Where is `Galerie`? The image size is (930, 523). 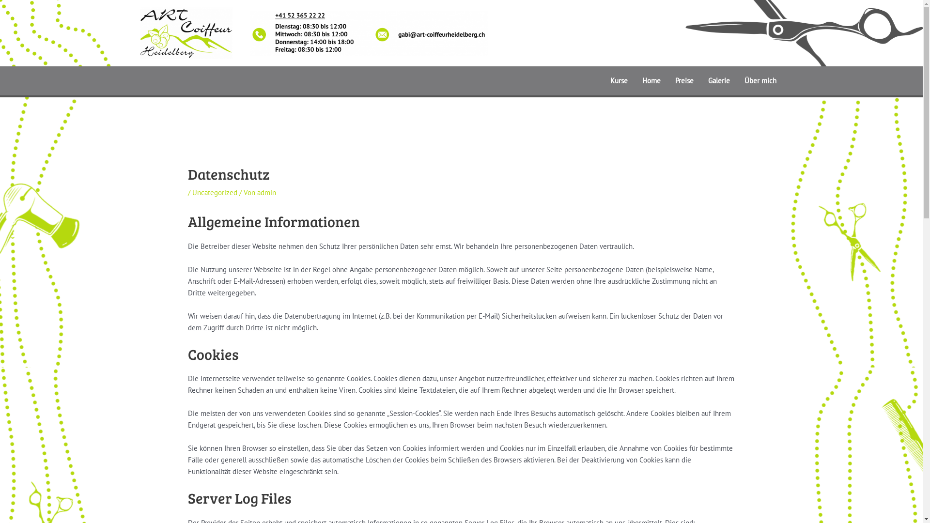 Galerie is located at coordinates (719, 81).